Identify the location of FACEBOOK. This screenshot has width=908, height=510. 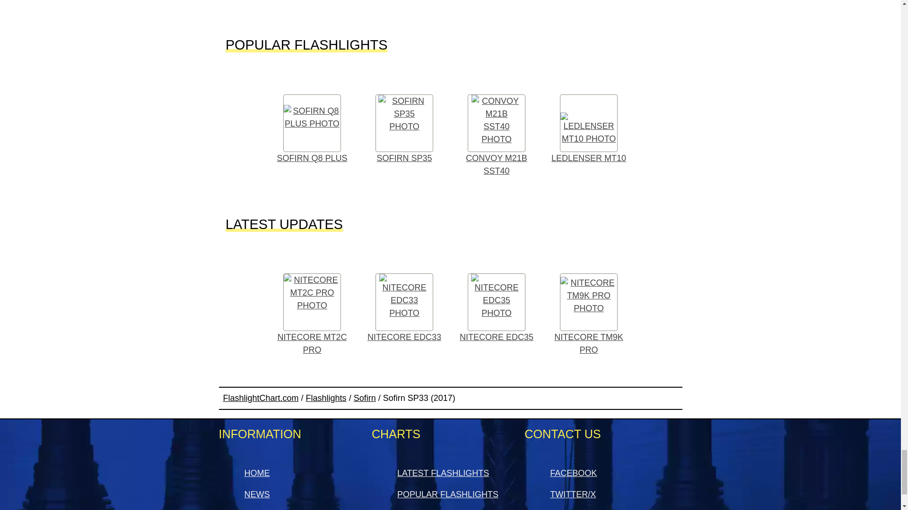
(573, 473).